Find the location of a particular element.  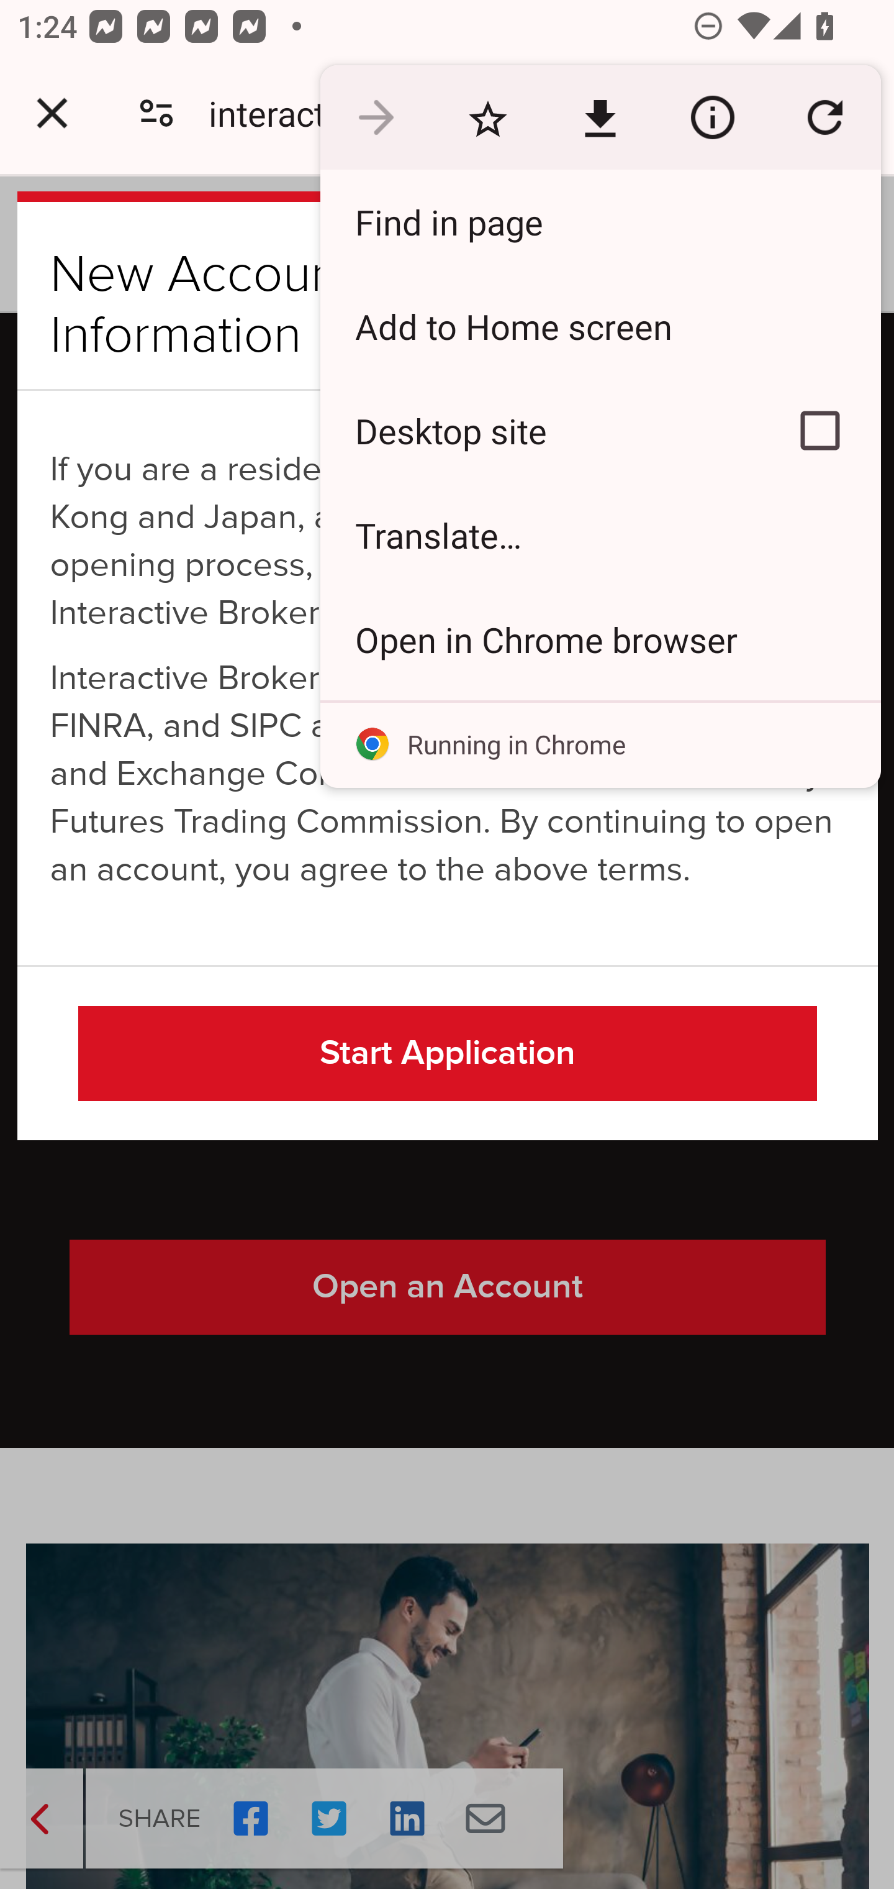

Translate… is located at coordinates (600, 536).